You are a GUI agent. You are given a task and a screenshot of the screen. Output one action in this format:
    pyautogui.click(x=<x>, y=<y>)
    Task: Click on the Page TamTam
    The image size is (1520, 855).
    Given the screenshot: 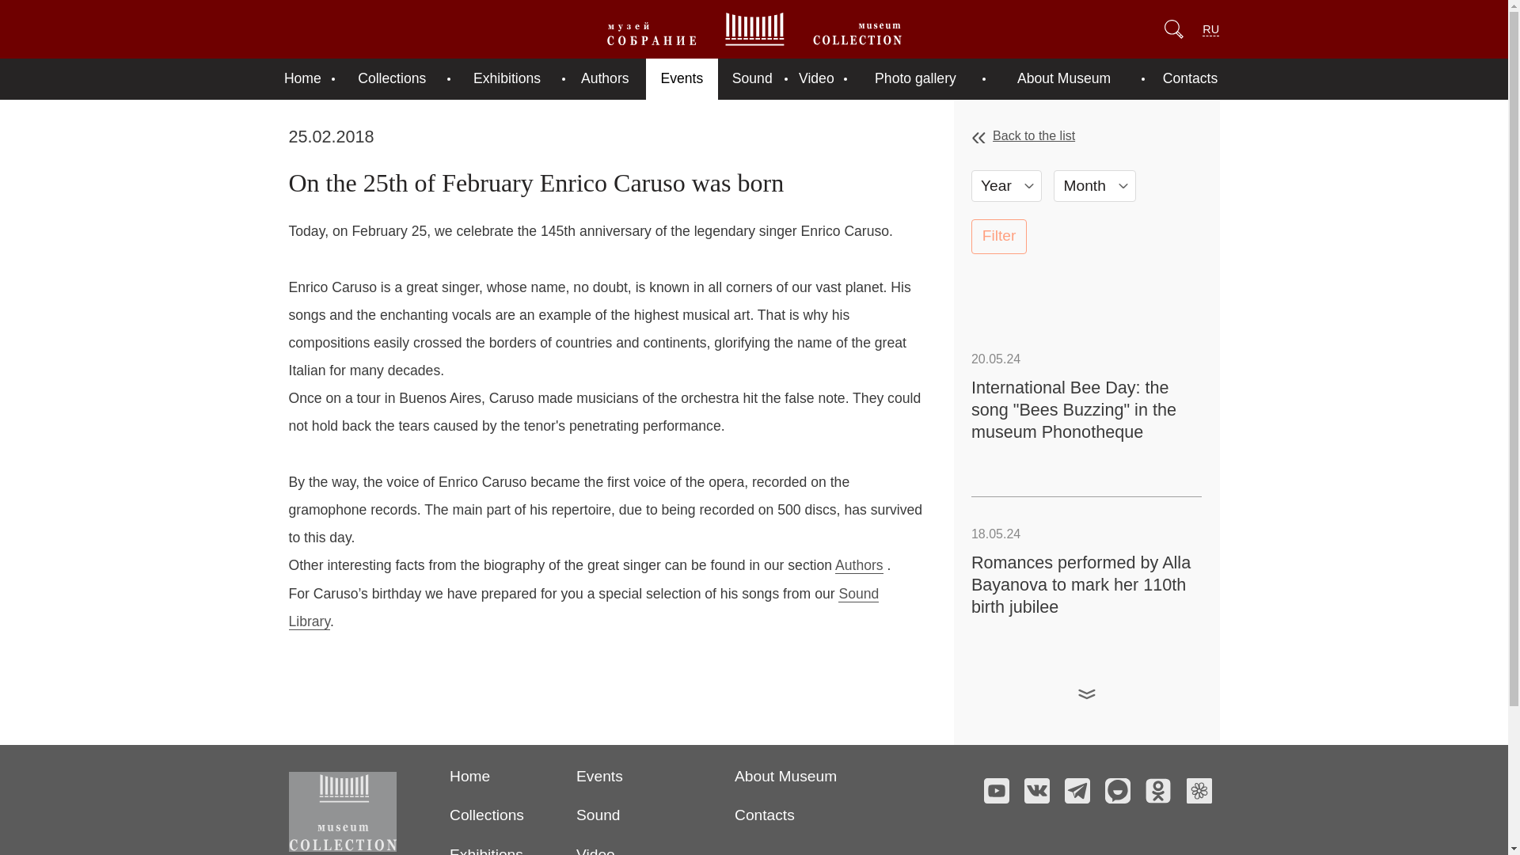 What is the action you would take?
    pyautogui.click(x=1118, y=790)
    